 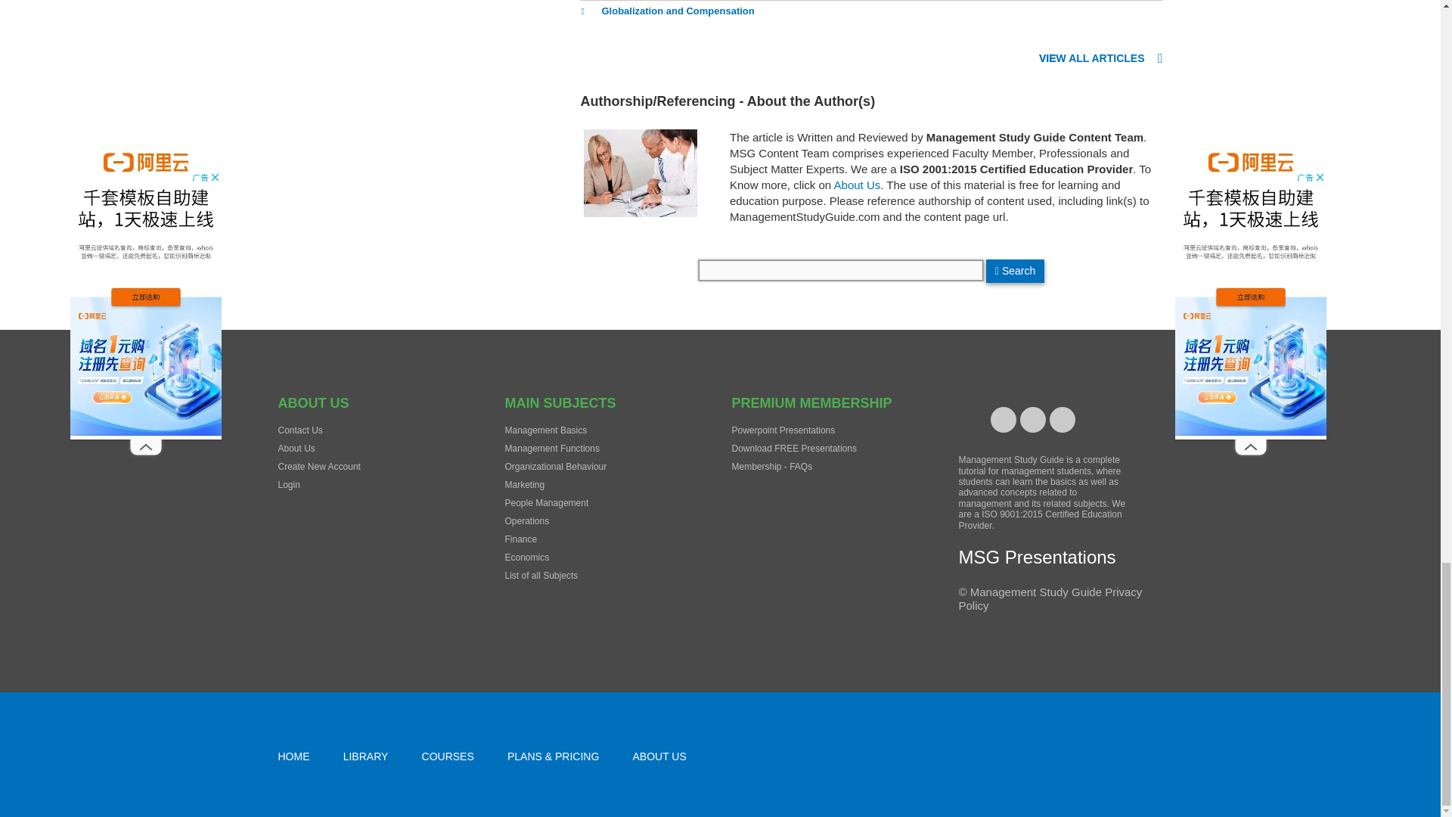 I want to click on Executive Compensation, so click(x=649, y=1).